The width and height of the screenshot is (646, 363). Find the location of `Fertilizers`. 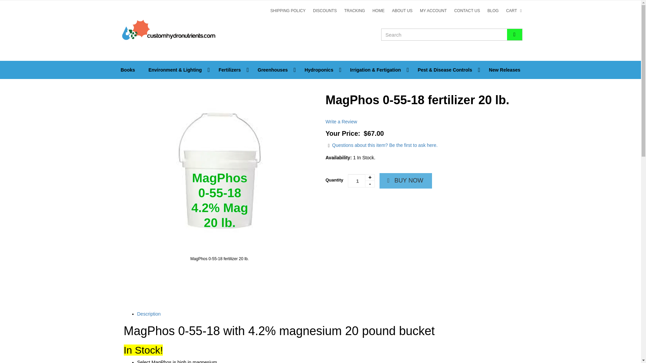

Fertilizers is located at coordinates (231, 70).